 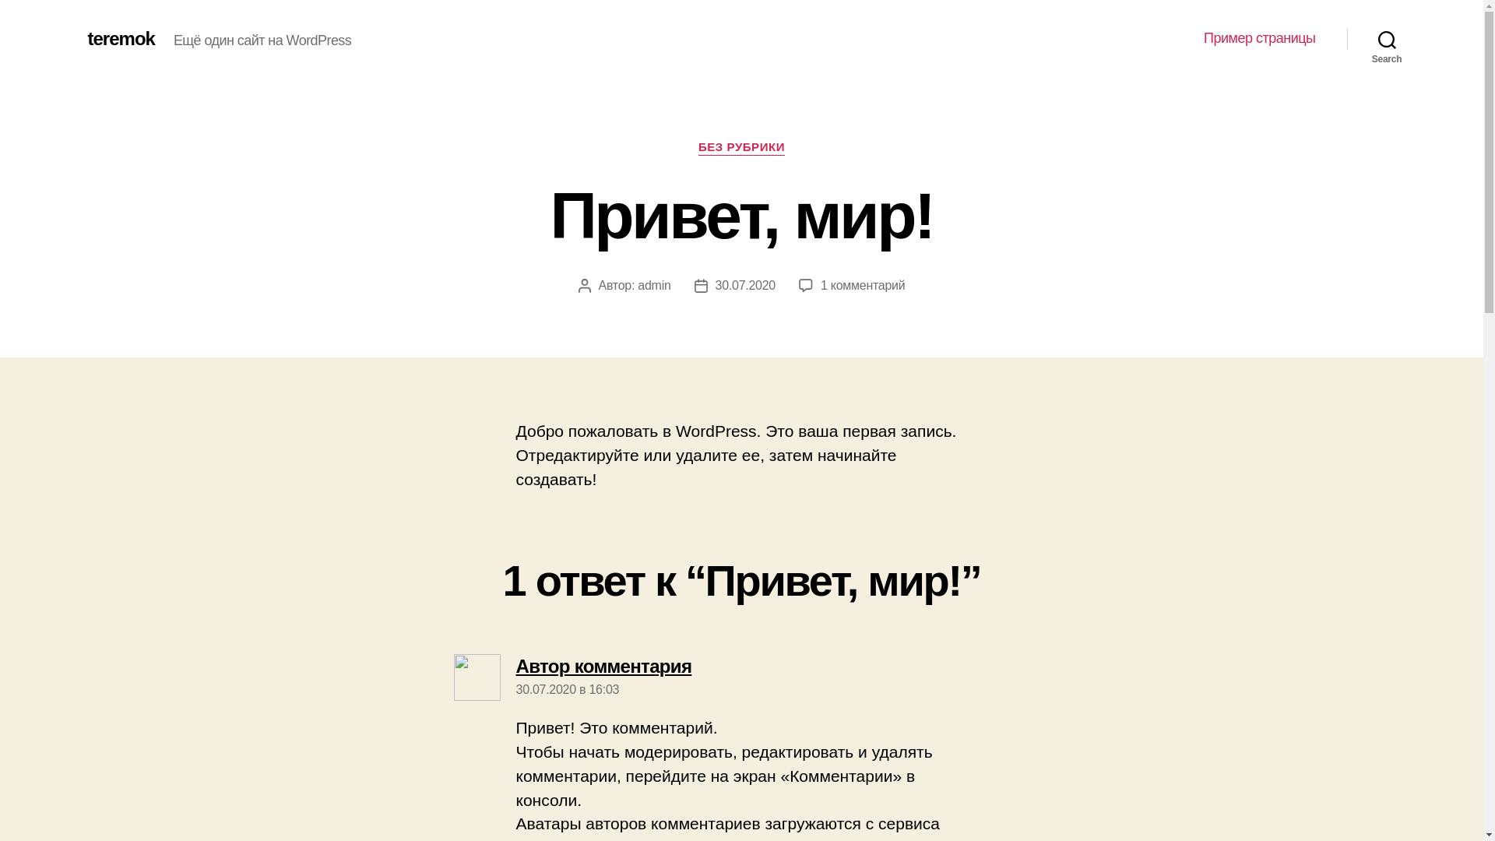 I want to click on admin, so click(x=654, y=285).